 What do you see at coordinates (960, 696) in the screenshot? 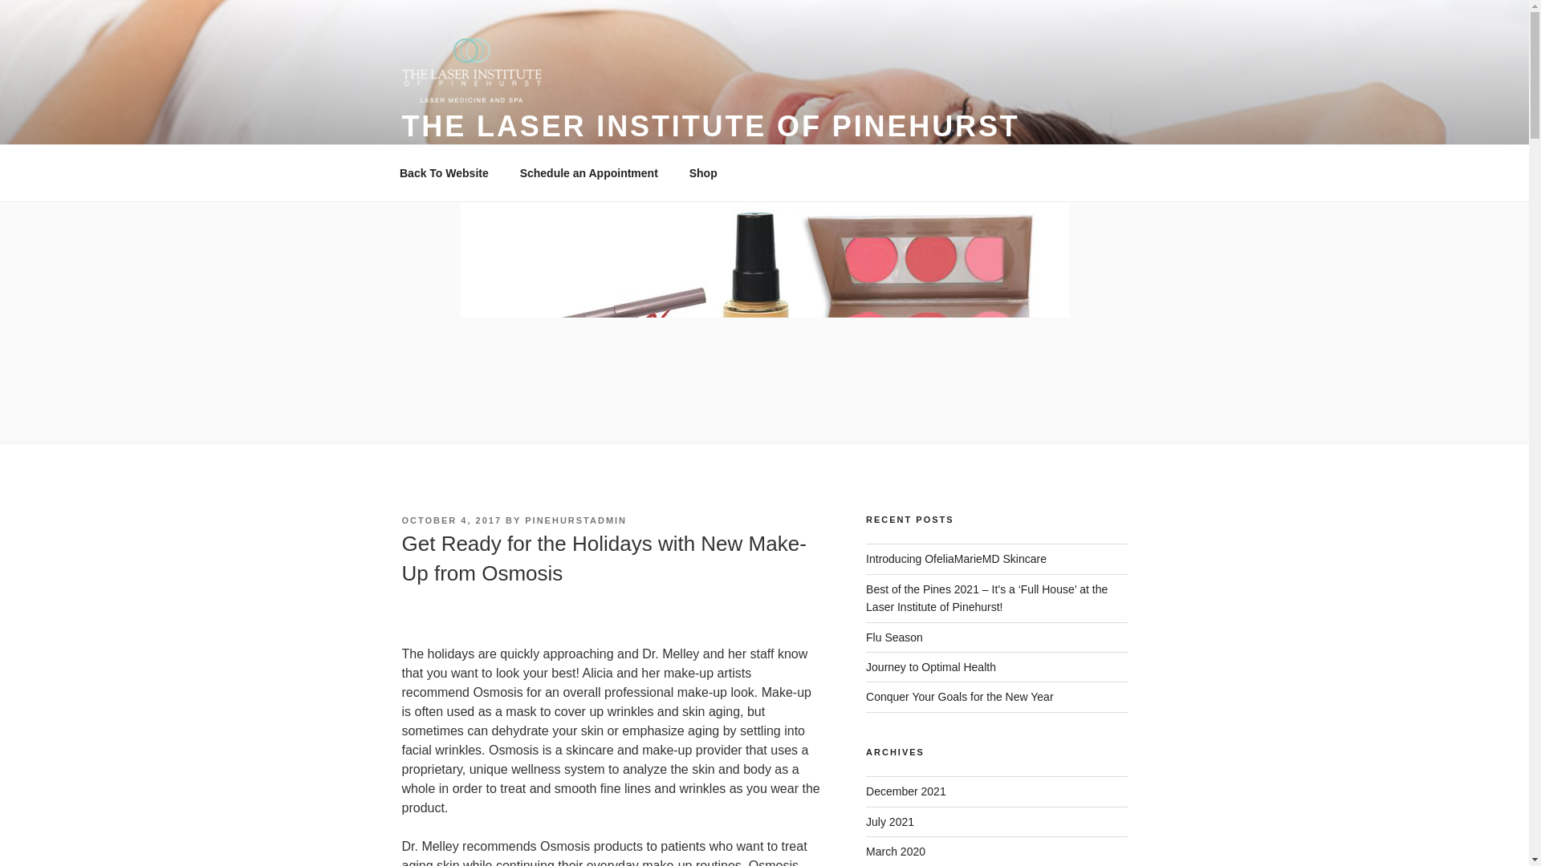
I see `Conquer Your Goals for the New Year` at bounding box center [960, 696].